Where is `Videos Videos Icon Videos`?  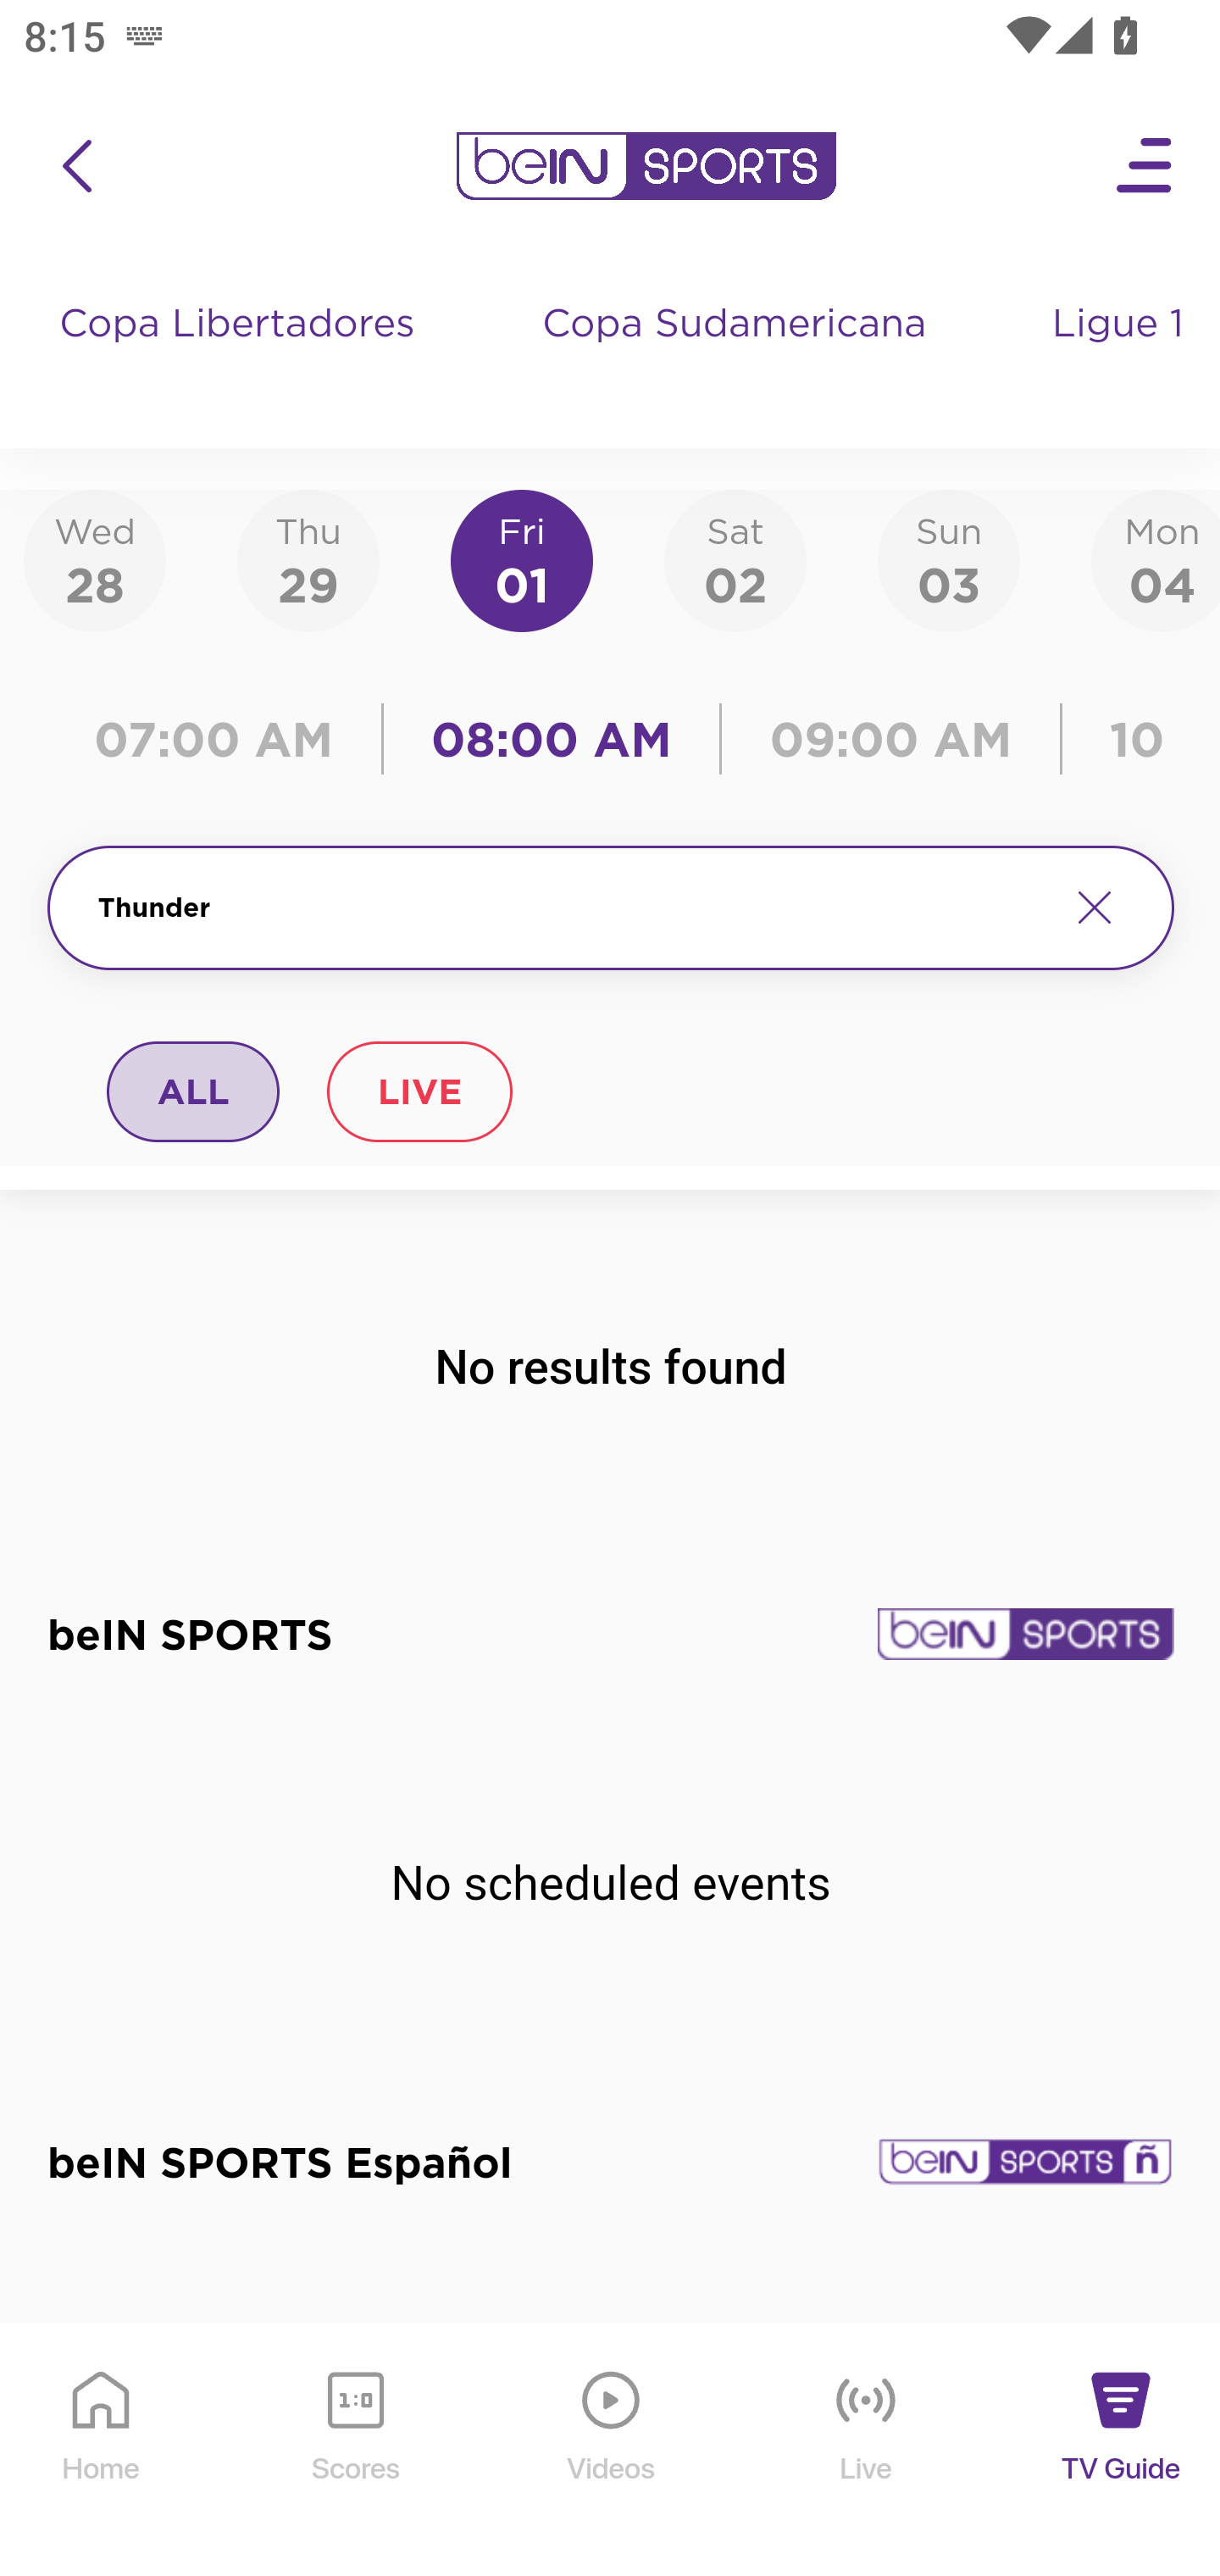 Videos Videos Icon Videos is located at coordinates (612, 2451).